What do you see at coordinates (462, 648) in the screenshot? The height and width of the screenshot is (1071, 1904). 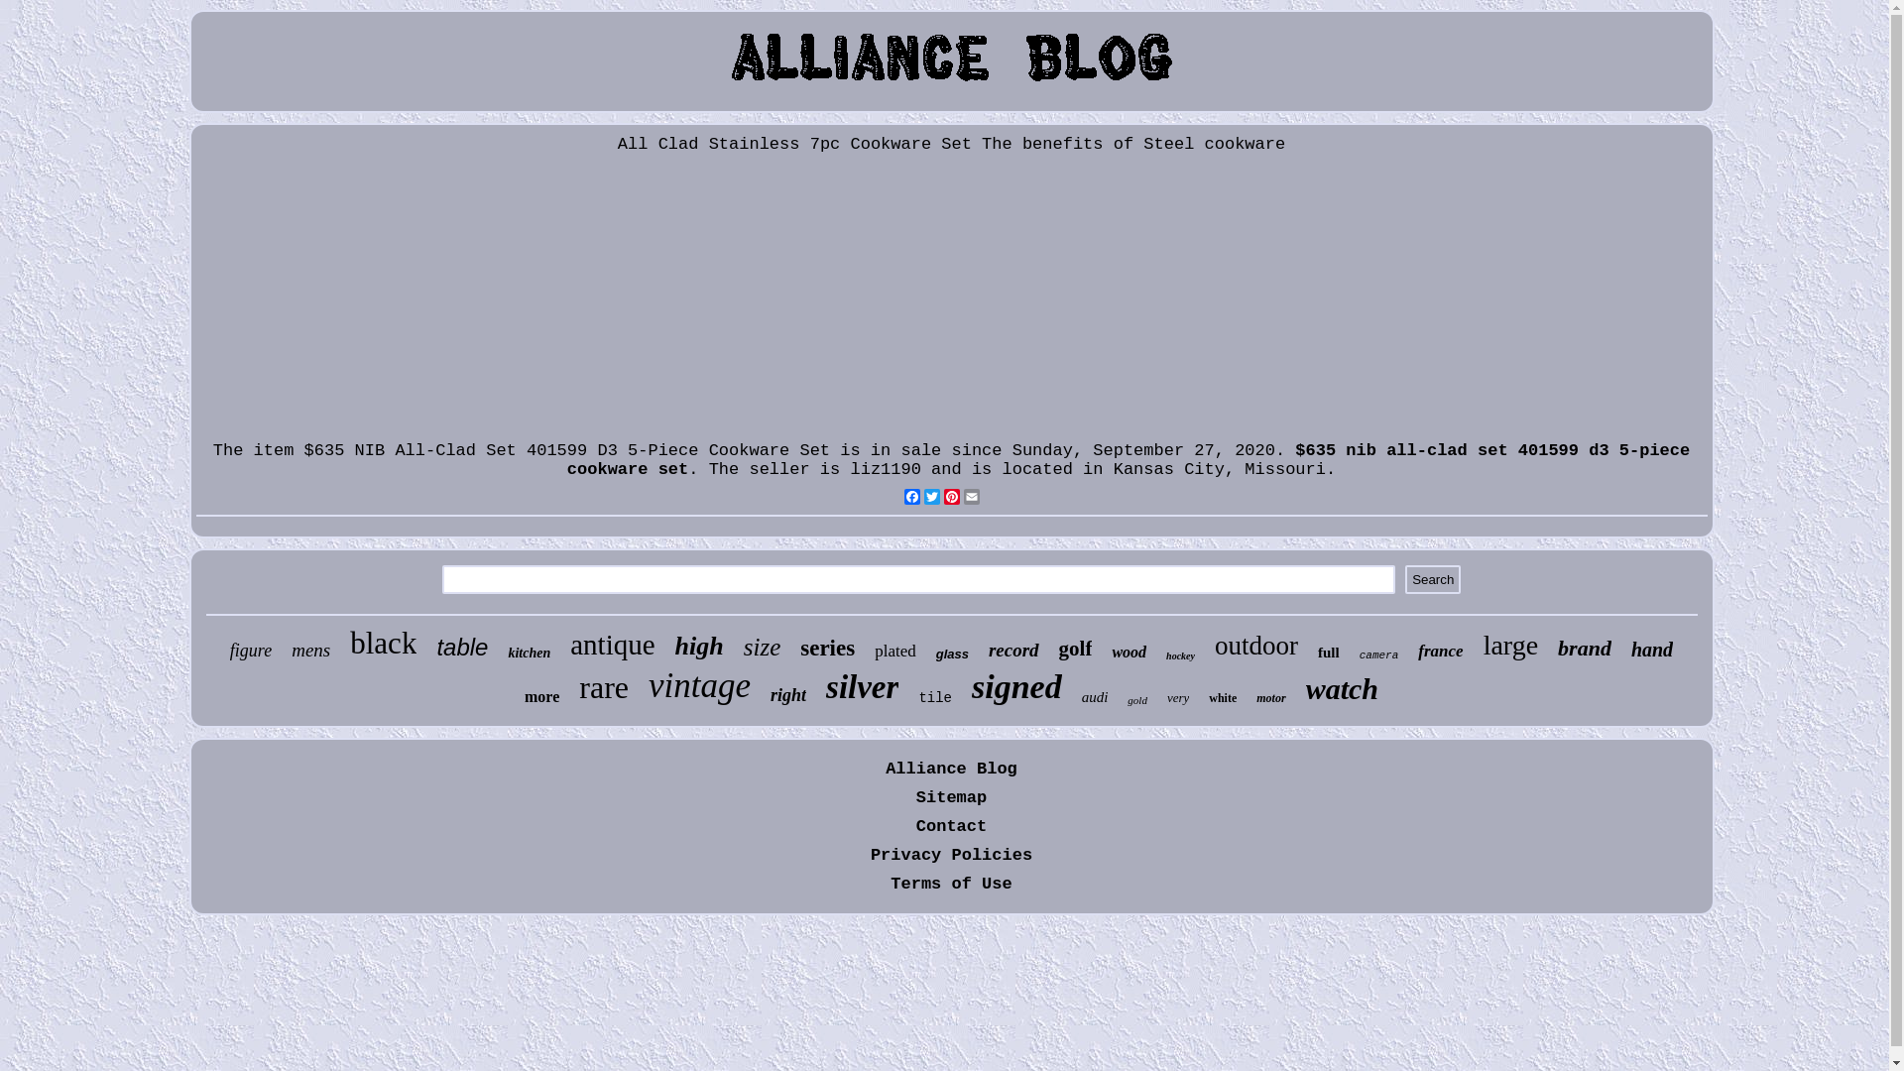 I see `table` at bounding box center [462, 648].